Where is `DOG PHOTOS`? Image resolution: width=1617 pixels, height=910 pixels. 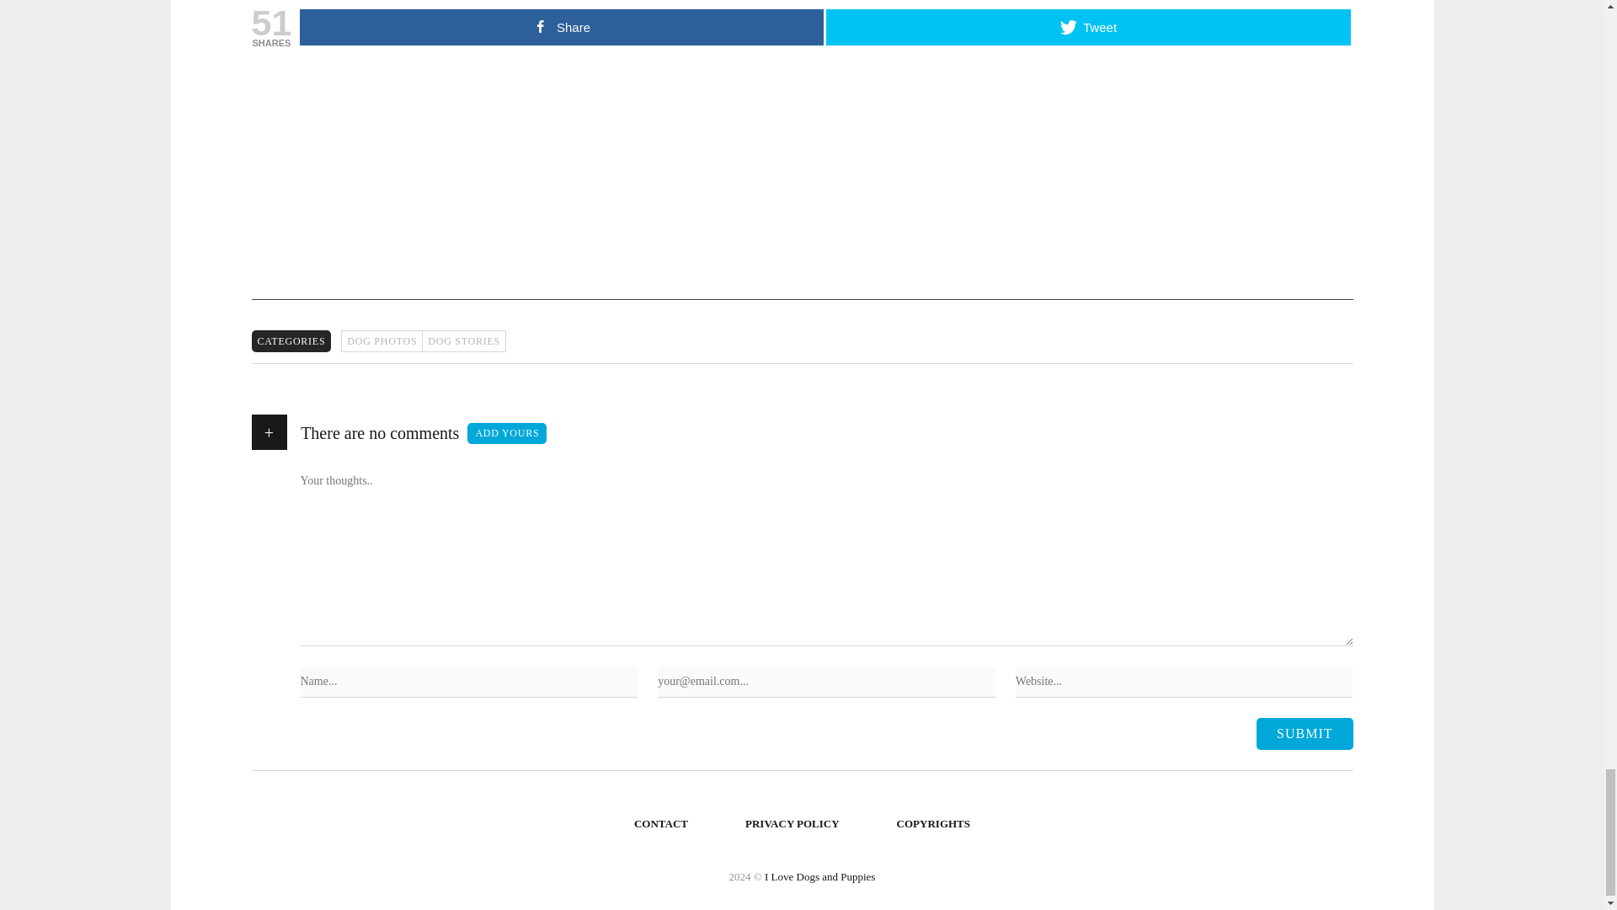 DOG PHOTOS is located at coordinates (382, 340).